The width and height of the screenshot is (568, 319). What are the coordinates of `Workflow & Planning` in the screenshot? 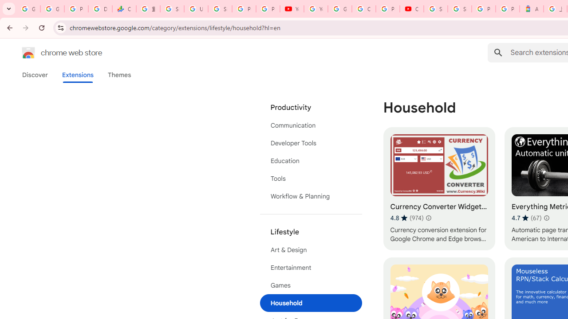 It's located at (311, 196).